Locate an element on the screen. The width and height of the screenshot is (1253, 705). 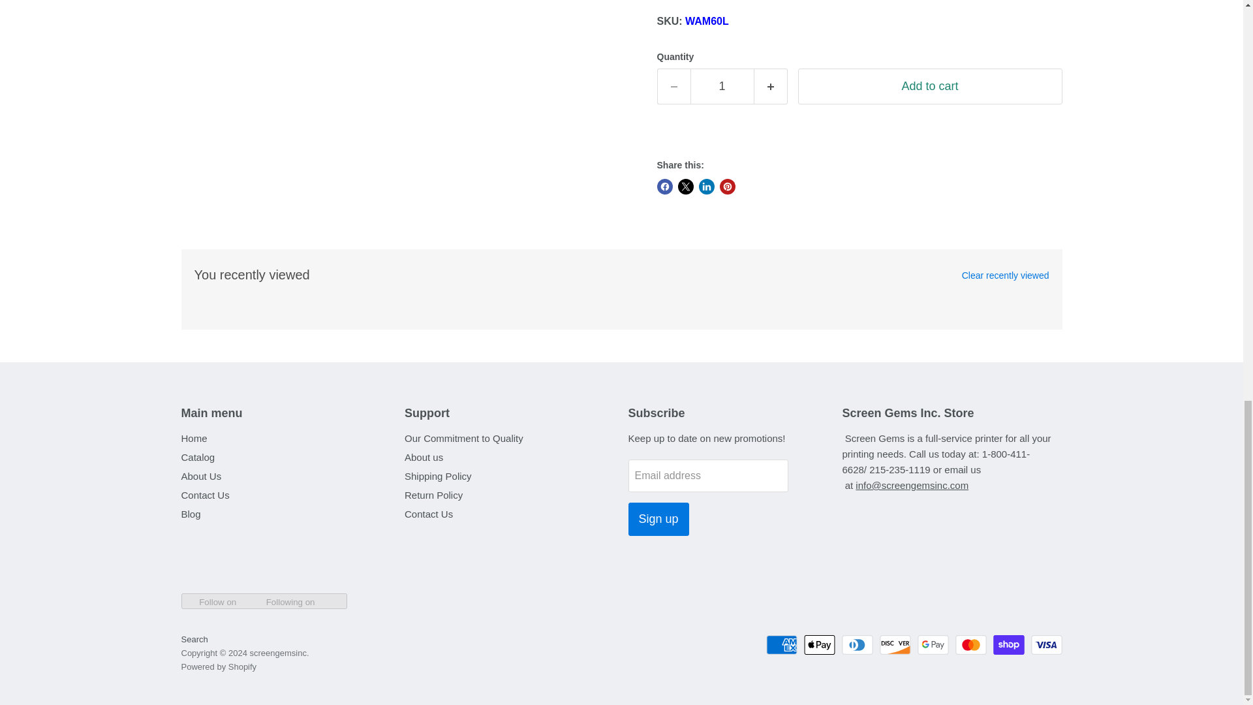
Mastercard is located at coordinates (971, 645).